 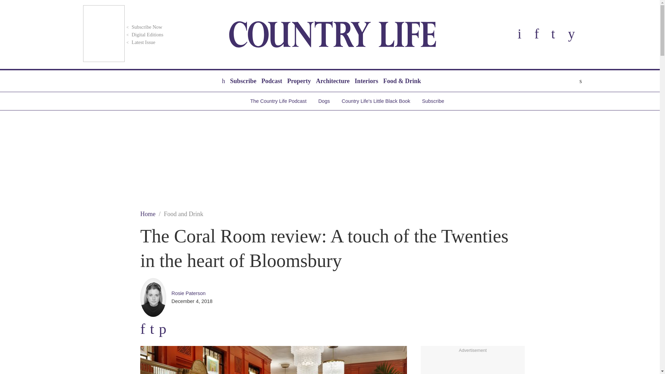 I want to click on Digital Editions, so click(x=144, y=35).